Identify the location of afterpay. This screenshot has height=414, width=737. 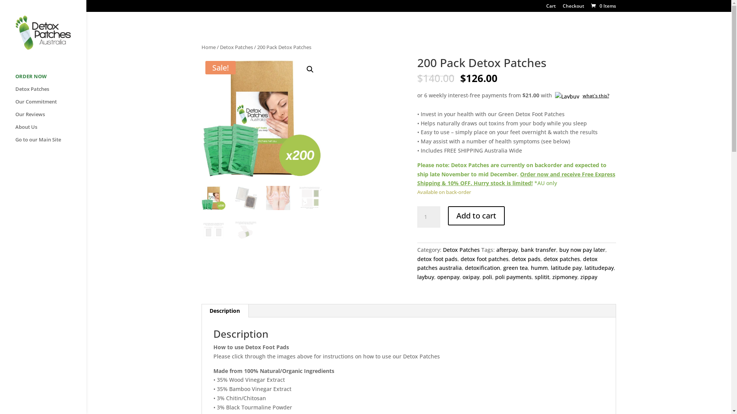
(507, 250).